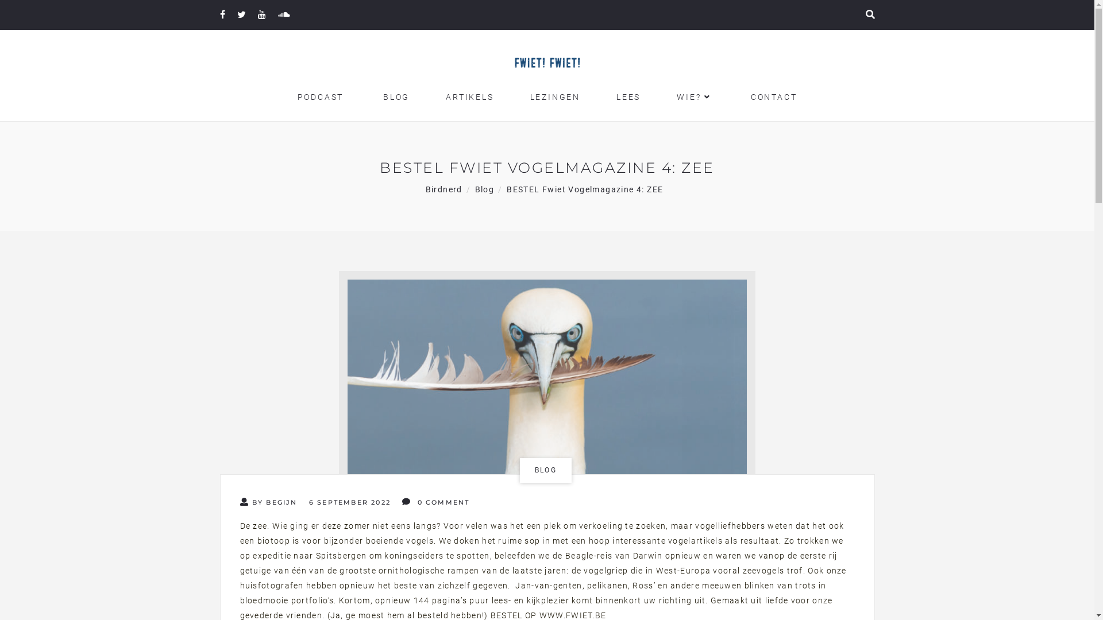 The height and width of the screenshot is (620, 1103). What do you see at coordinates (485, 189) in the screenshot?
I see `Blog` at bounding box center [485, 189].